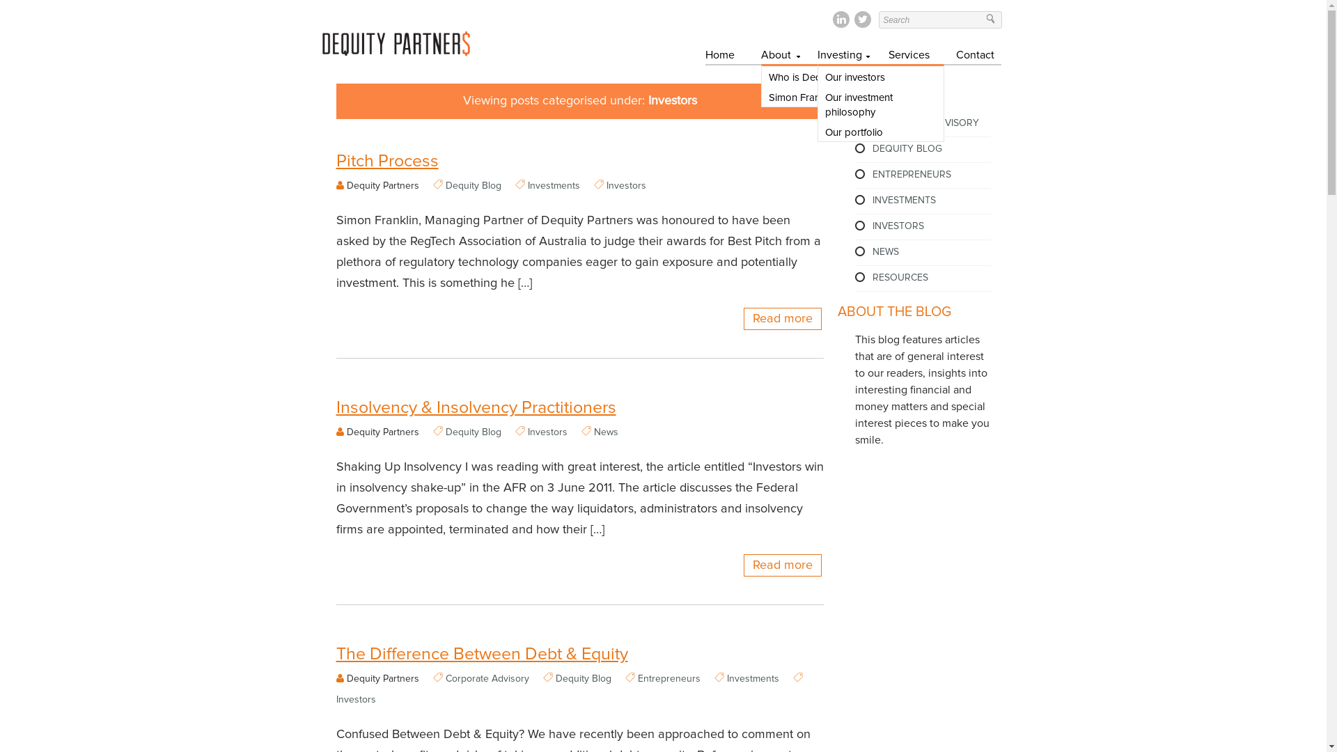 The height and width of the screenshot is (752, 1337). I want to click on Dequity Blog, so click(474, 432).